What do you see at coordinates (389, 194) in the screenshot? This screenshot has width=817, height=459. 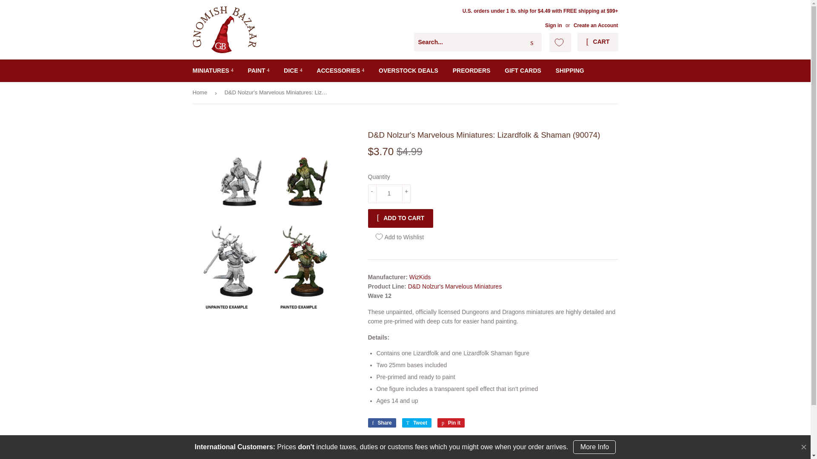 I see `1` at bounding box center [389, 194].